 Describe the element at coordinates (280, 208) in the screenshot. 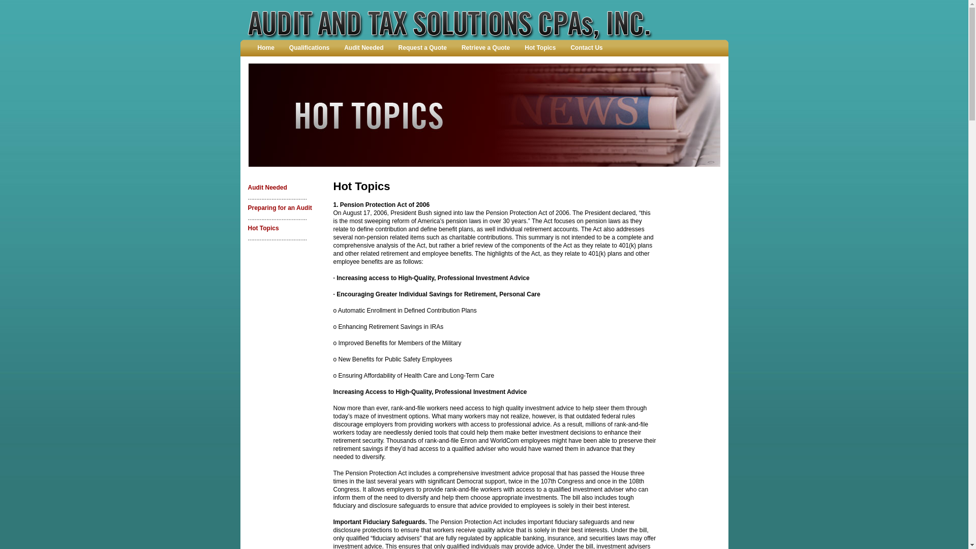

I see `Preparing for an Audit` at that location.